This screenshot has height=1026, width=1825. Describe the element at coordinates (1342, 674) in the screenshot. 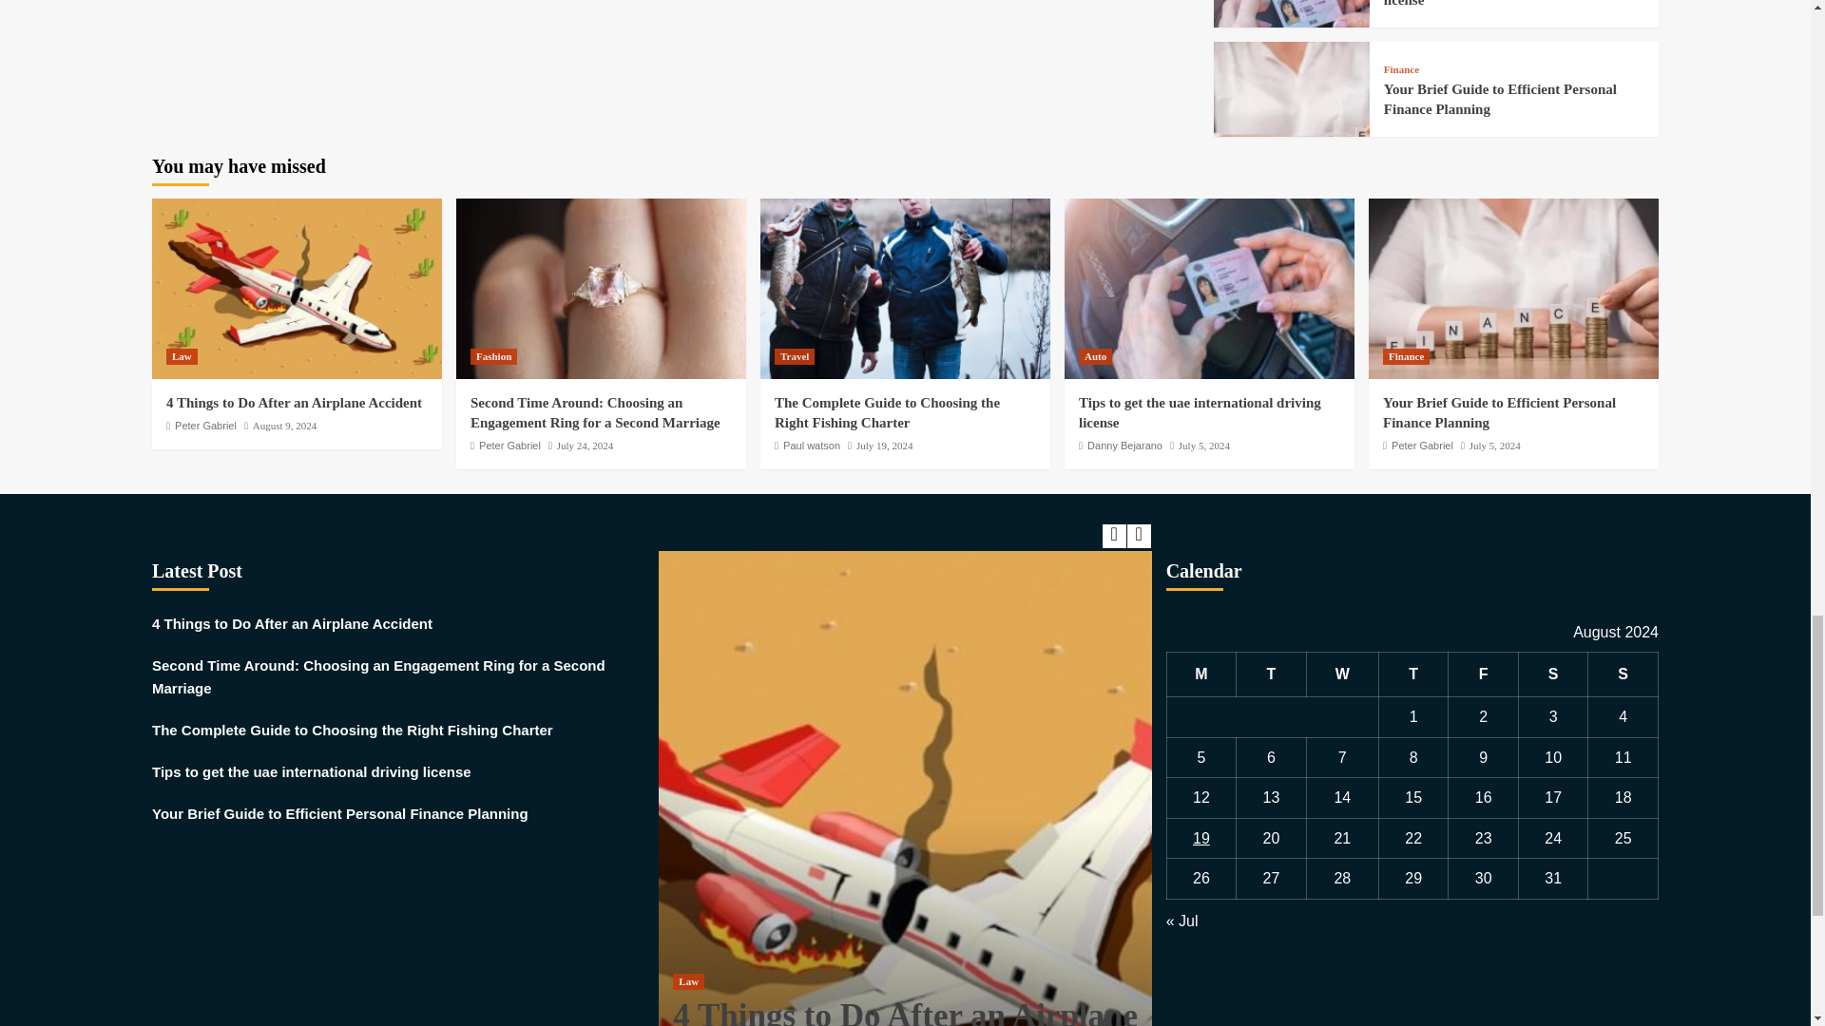

I see `Wednesday` at that location.